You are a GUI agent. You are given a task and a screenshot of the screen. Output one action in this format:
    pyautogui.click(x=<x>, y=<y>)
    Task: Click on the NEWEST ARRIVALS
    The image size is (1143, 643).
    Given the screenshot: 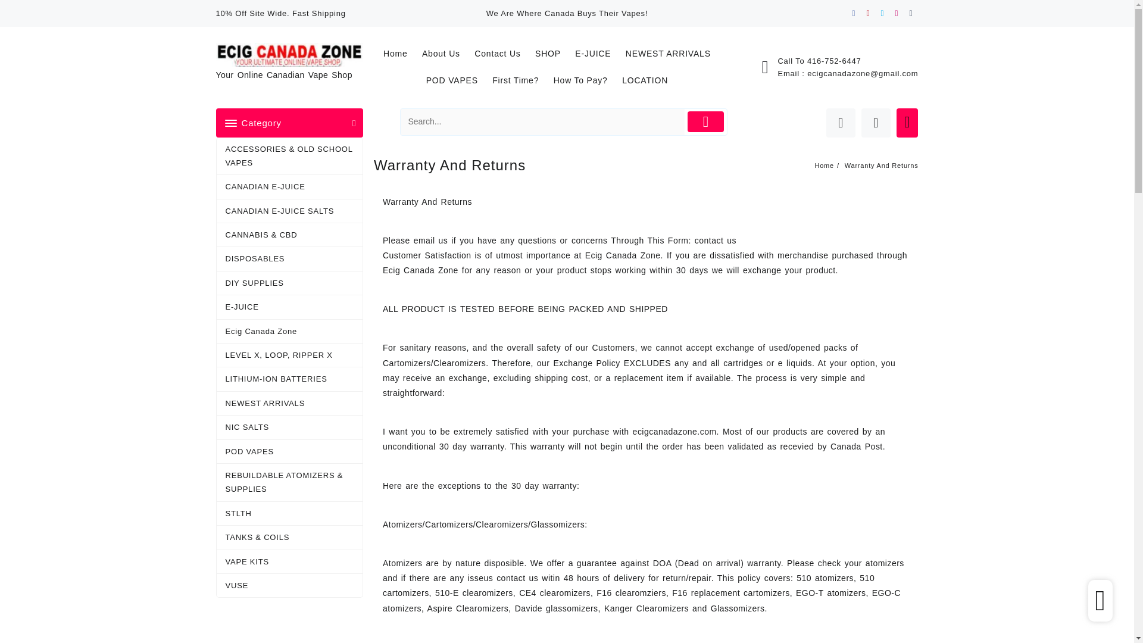 What is the action you would take?
    pyautogui.click(x=674, y=54)
    